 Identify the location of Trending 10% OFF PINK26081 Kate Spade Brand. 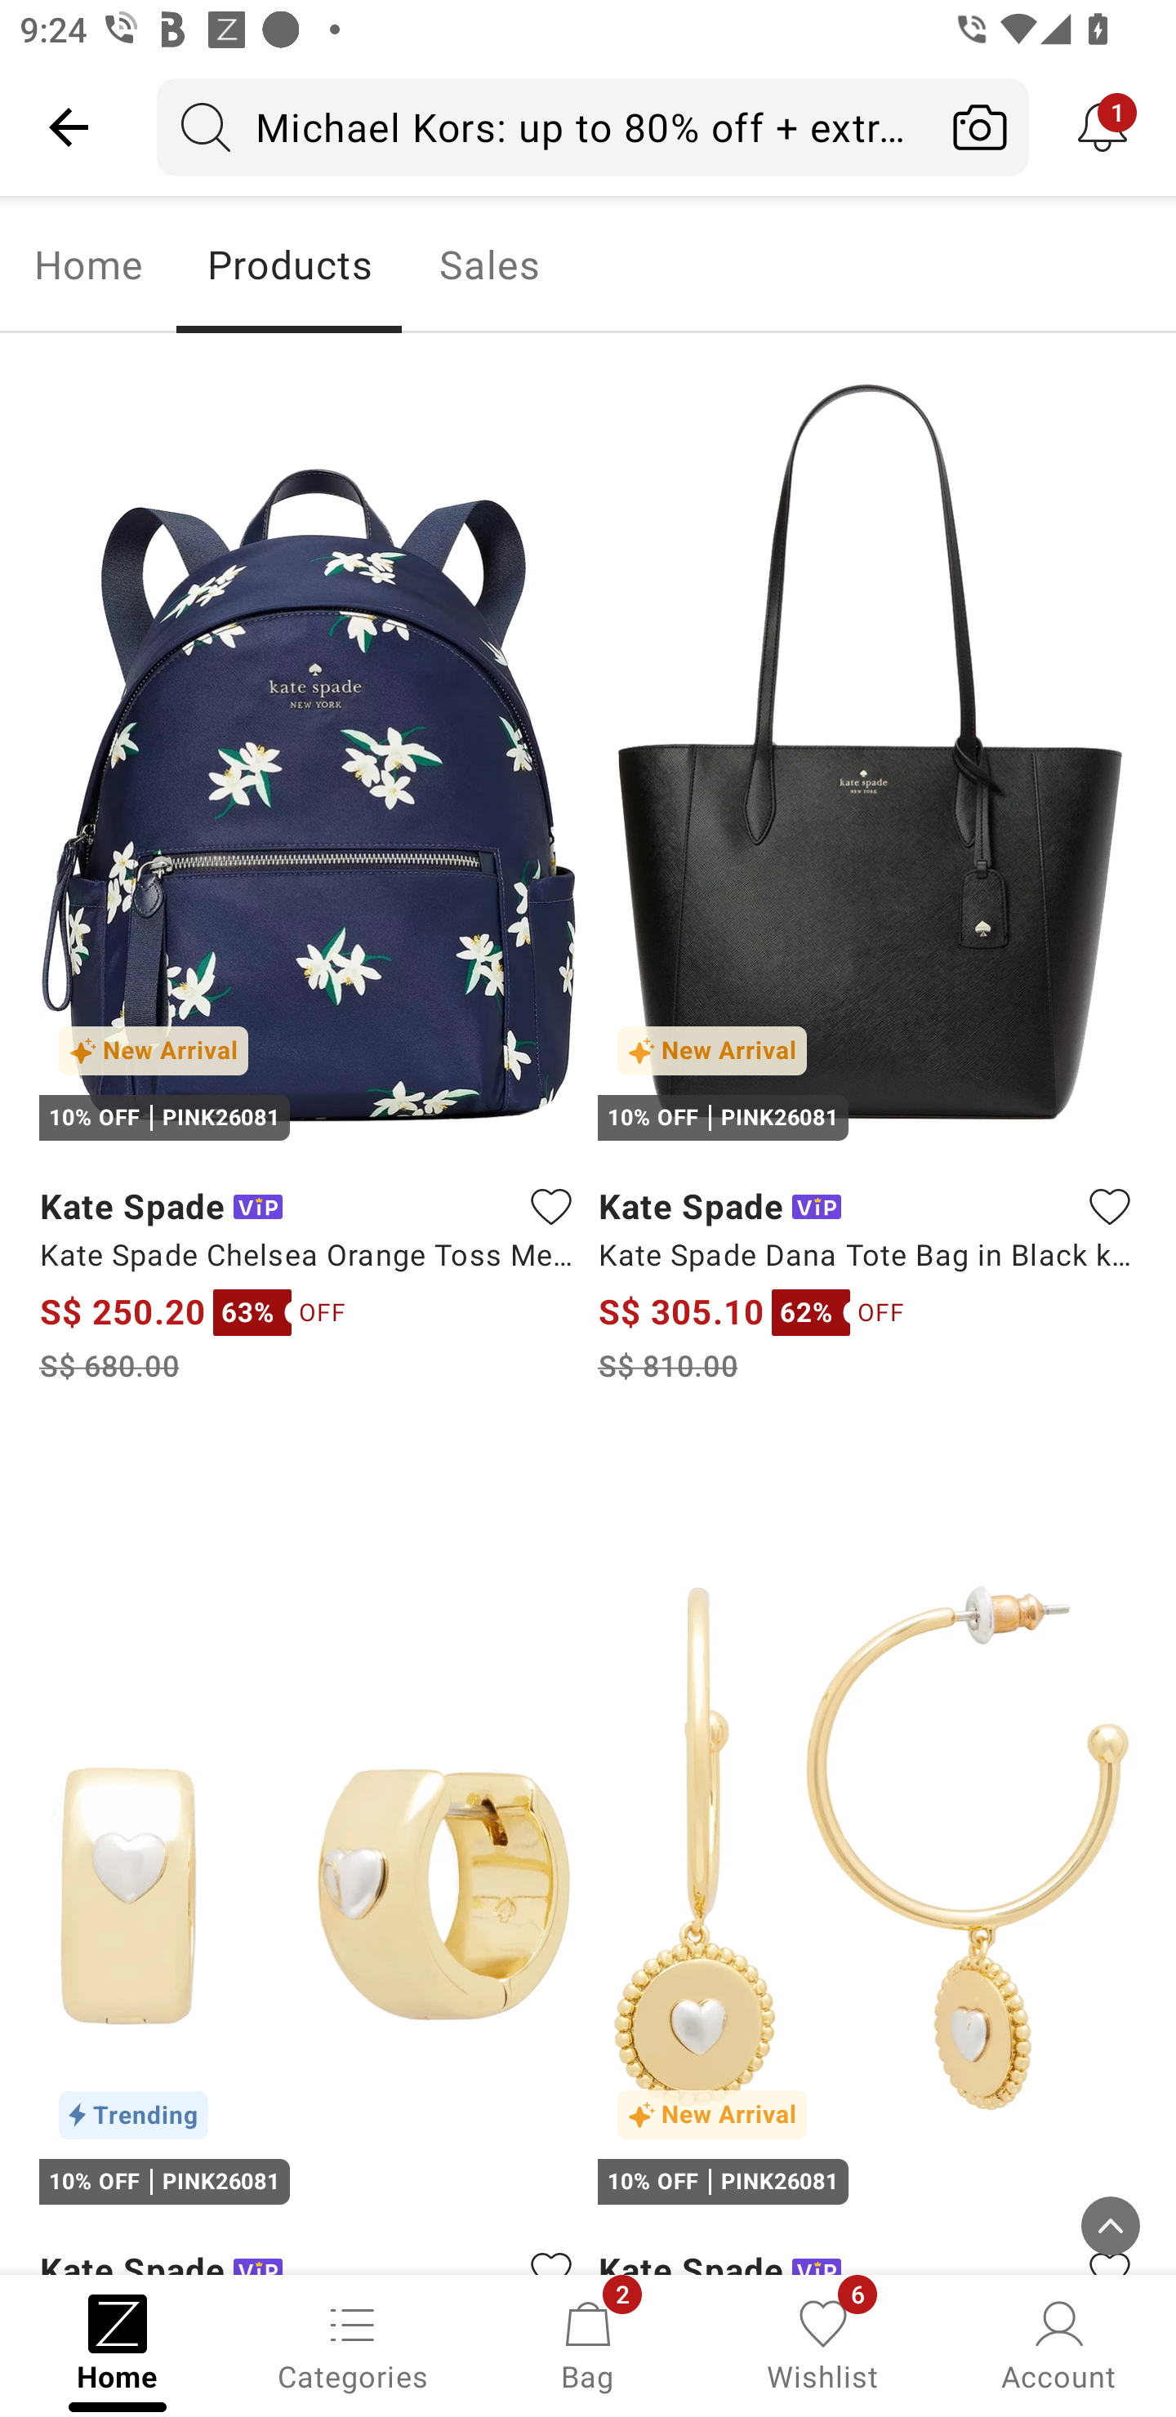
(309, 1858).